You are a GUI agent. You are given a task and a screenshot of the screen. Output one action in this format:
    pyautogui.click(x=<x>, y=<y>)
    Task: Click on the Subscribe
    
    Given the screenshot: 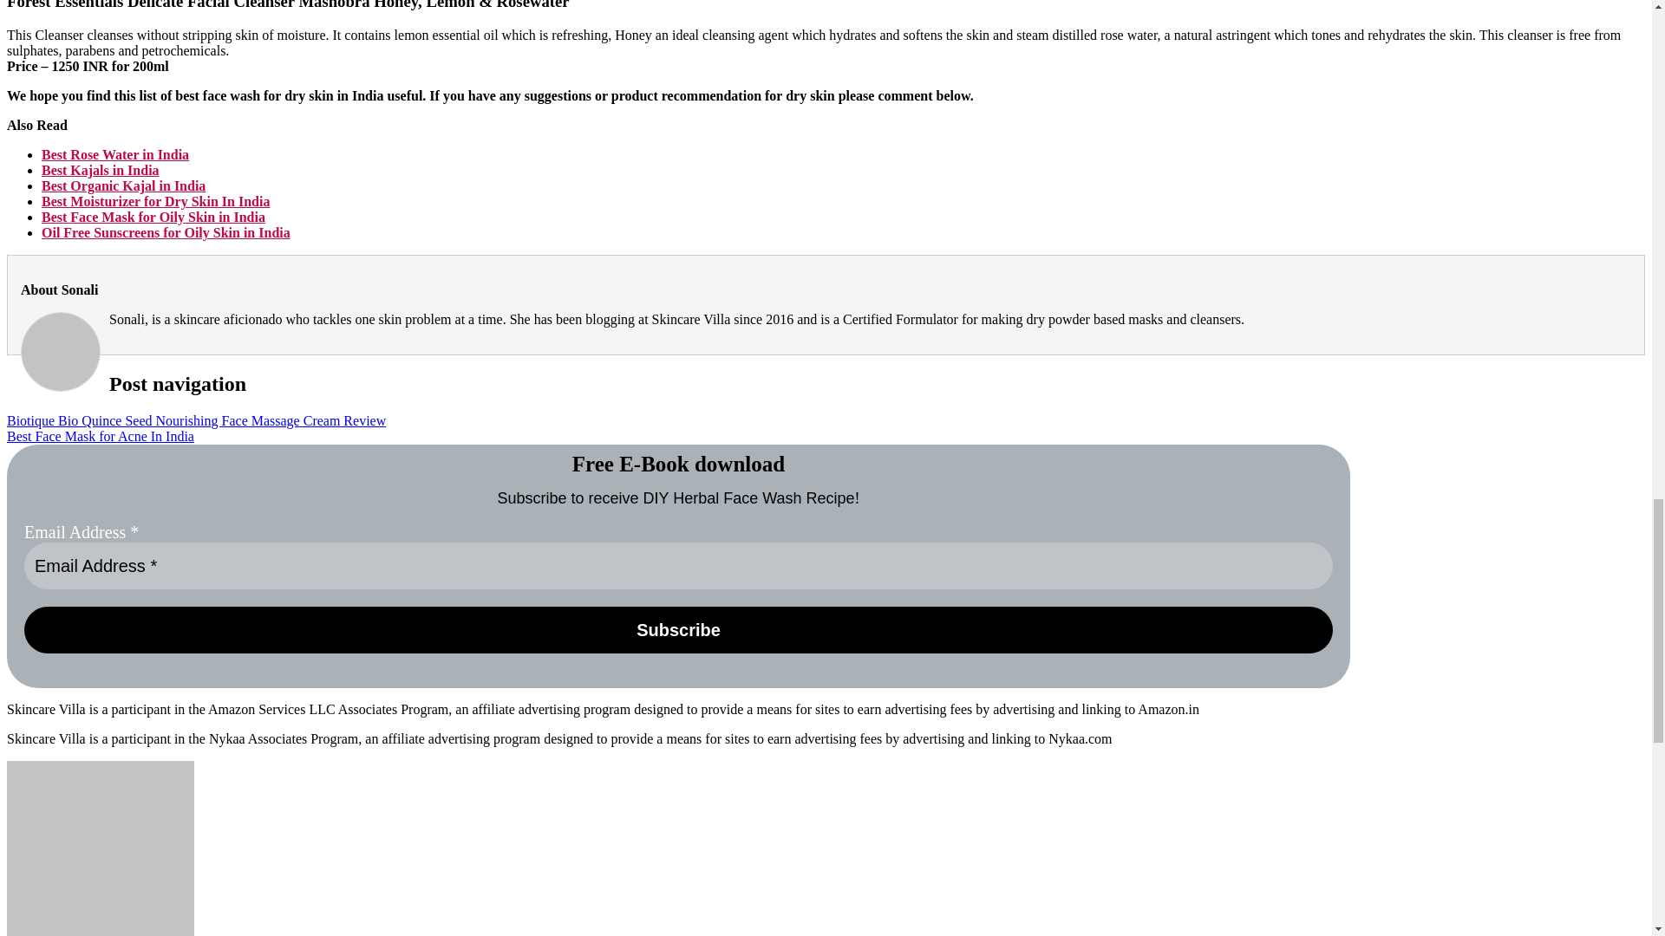 What is the action you would take?
    pyautogui.click(x=678, y=629)
    